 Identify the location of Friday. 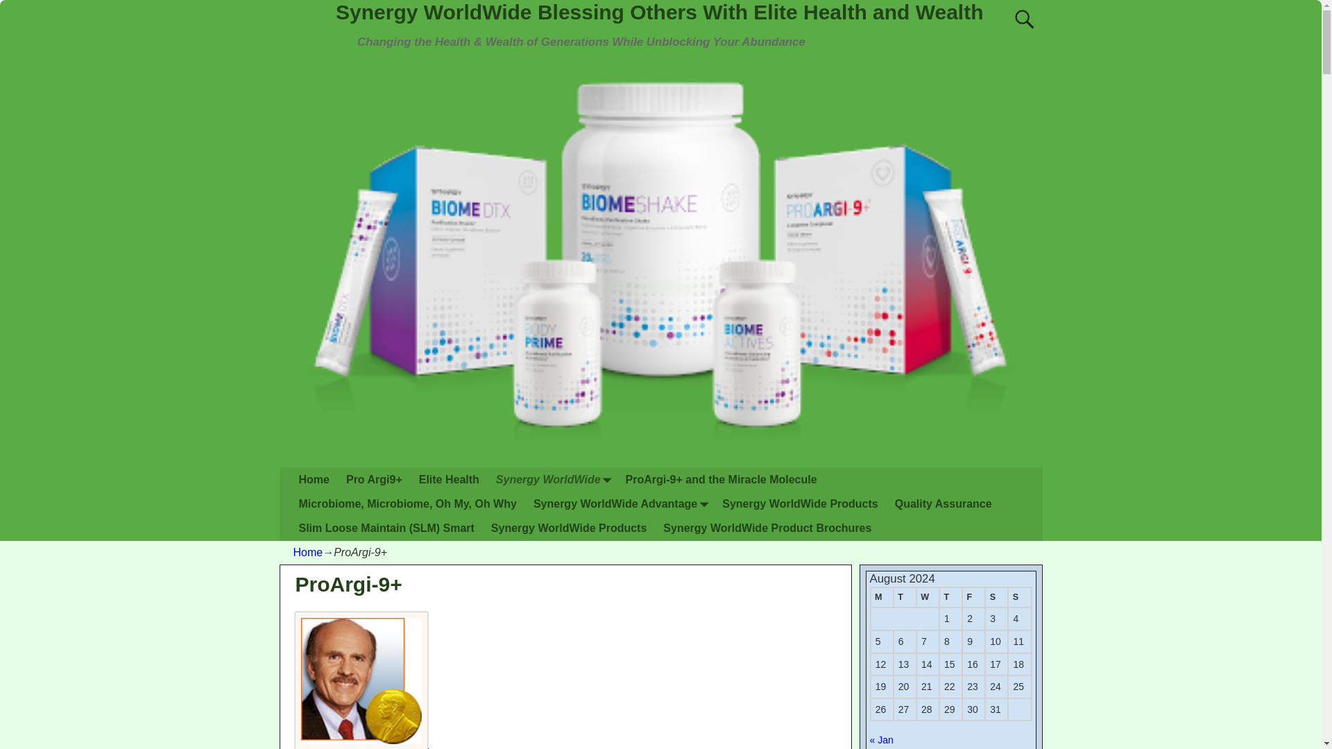
(973, 597).